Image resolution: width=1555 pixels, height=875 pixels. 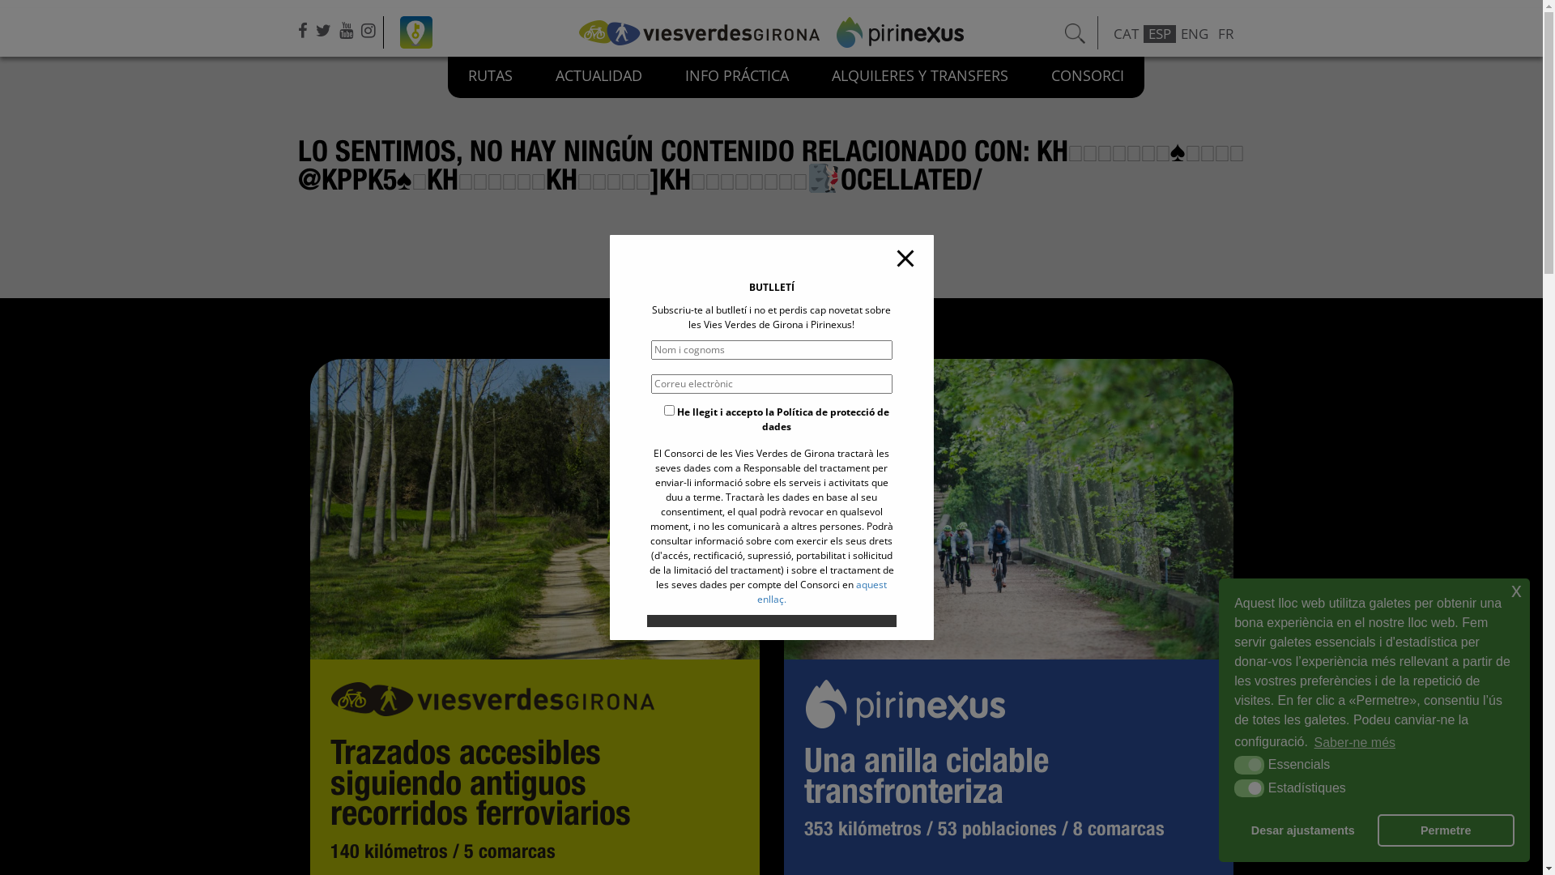 What do you see at coordinates (370, 30) in the screenshot?
I see `Instagram
Abre en ventana nueva` at bounding box center [370, 30].